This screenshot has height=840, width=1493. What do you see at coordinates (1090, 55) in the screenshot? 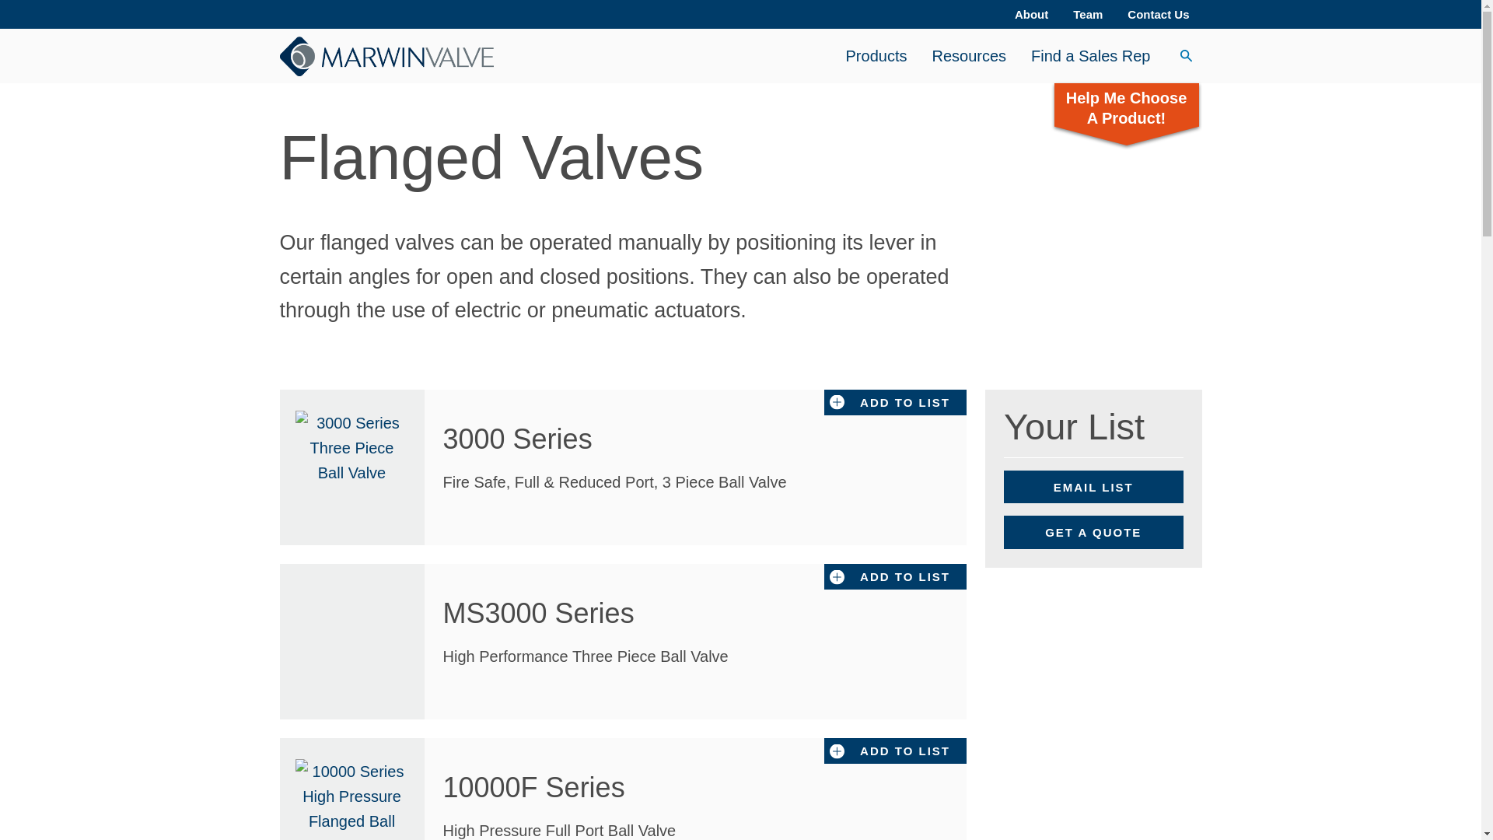
I see `Find a Sales Rep` at bounding box center [1090, 55].